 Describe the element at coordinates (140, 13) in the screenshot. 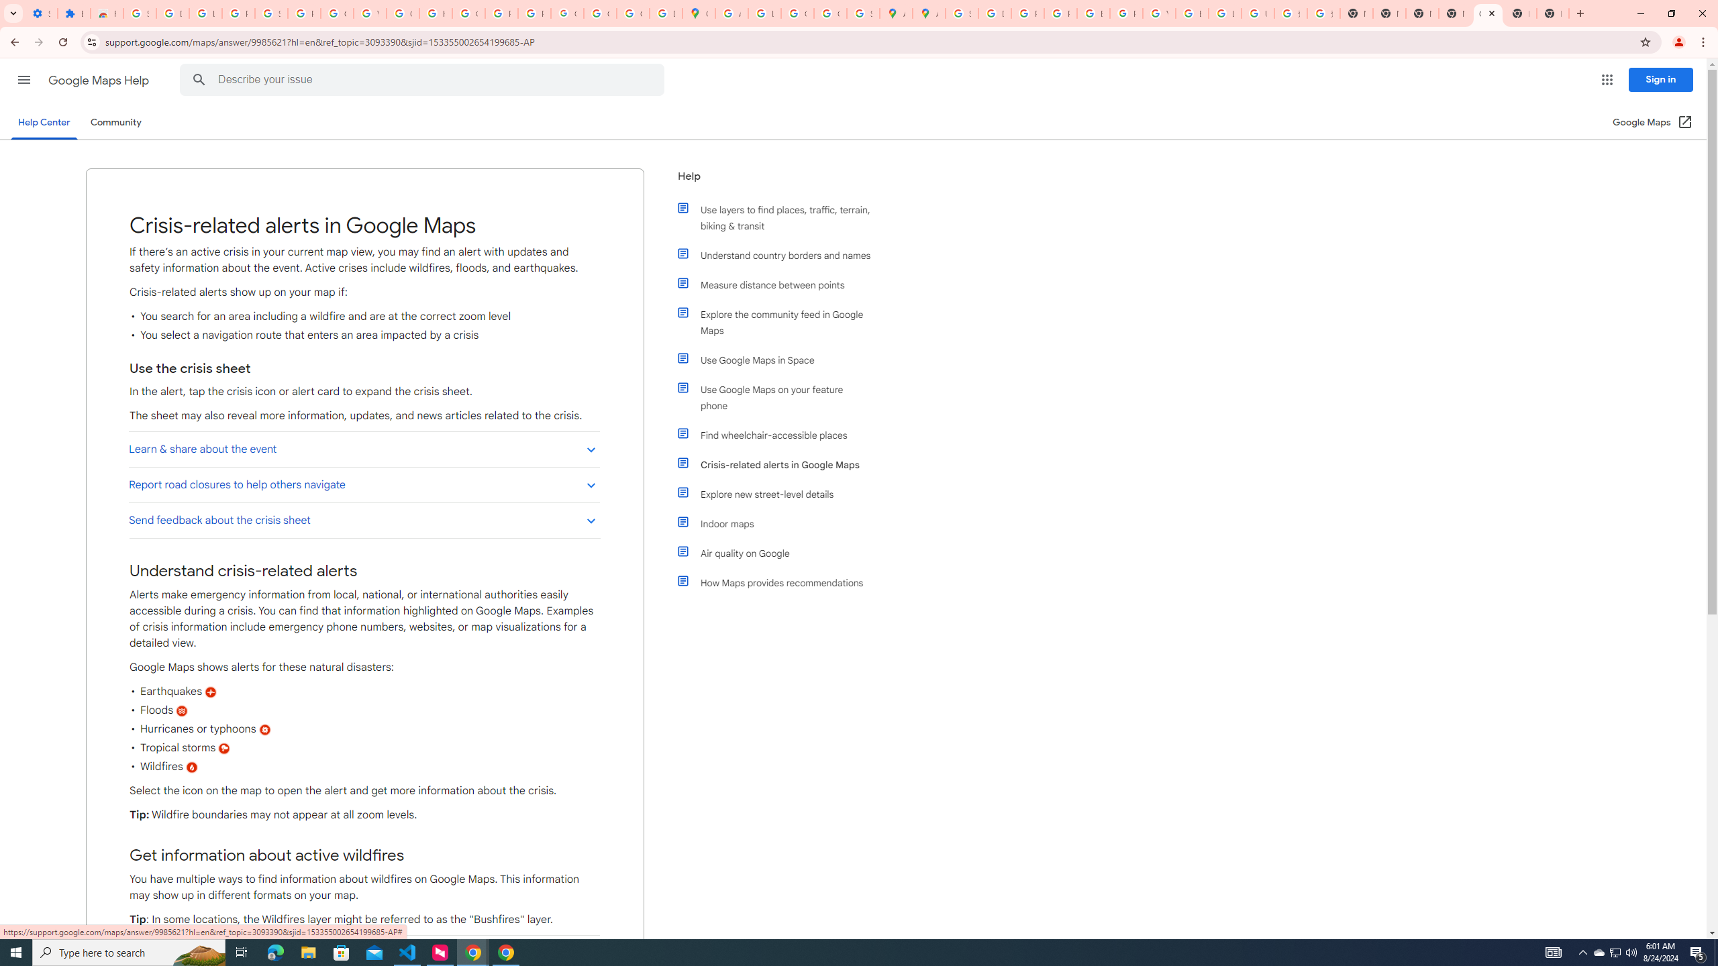

I see `Sign in - Google Accounts` at that location.